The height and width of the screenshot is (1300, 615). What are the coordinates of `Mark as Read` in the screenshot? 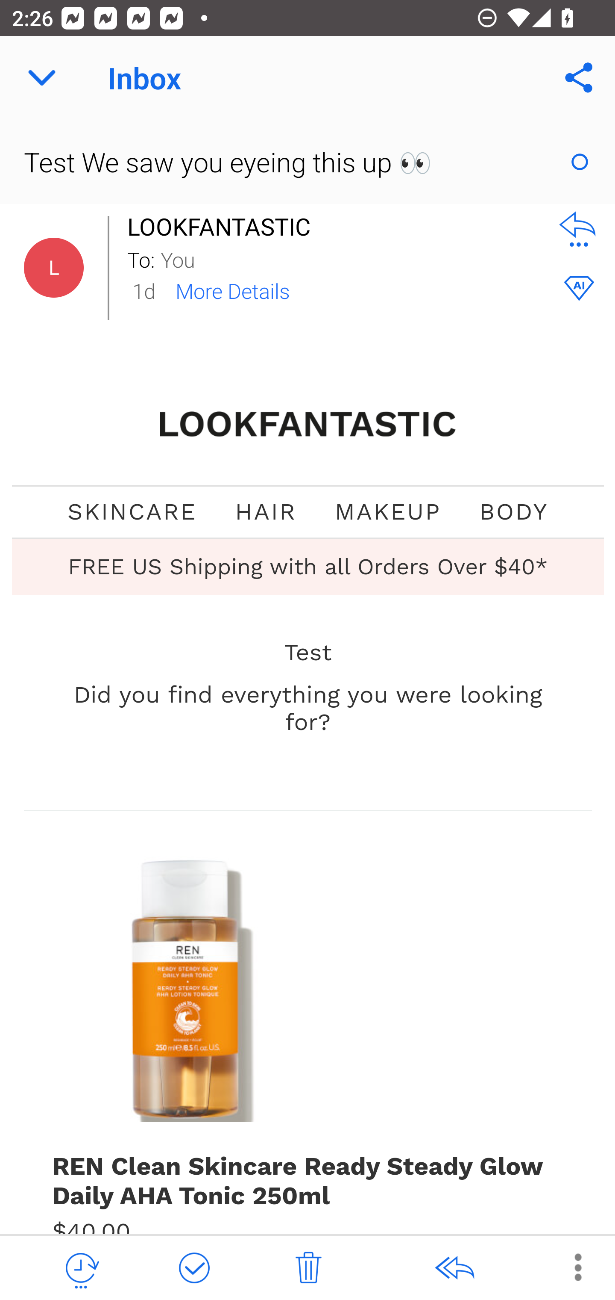 It's located at (580, 162).